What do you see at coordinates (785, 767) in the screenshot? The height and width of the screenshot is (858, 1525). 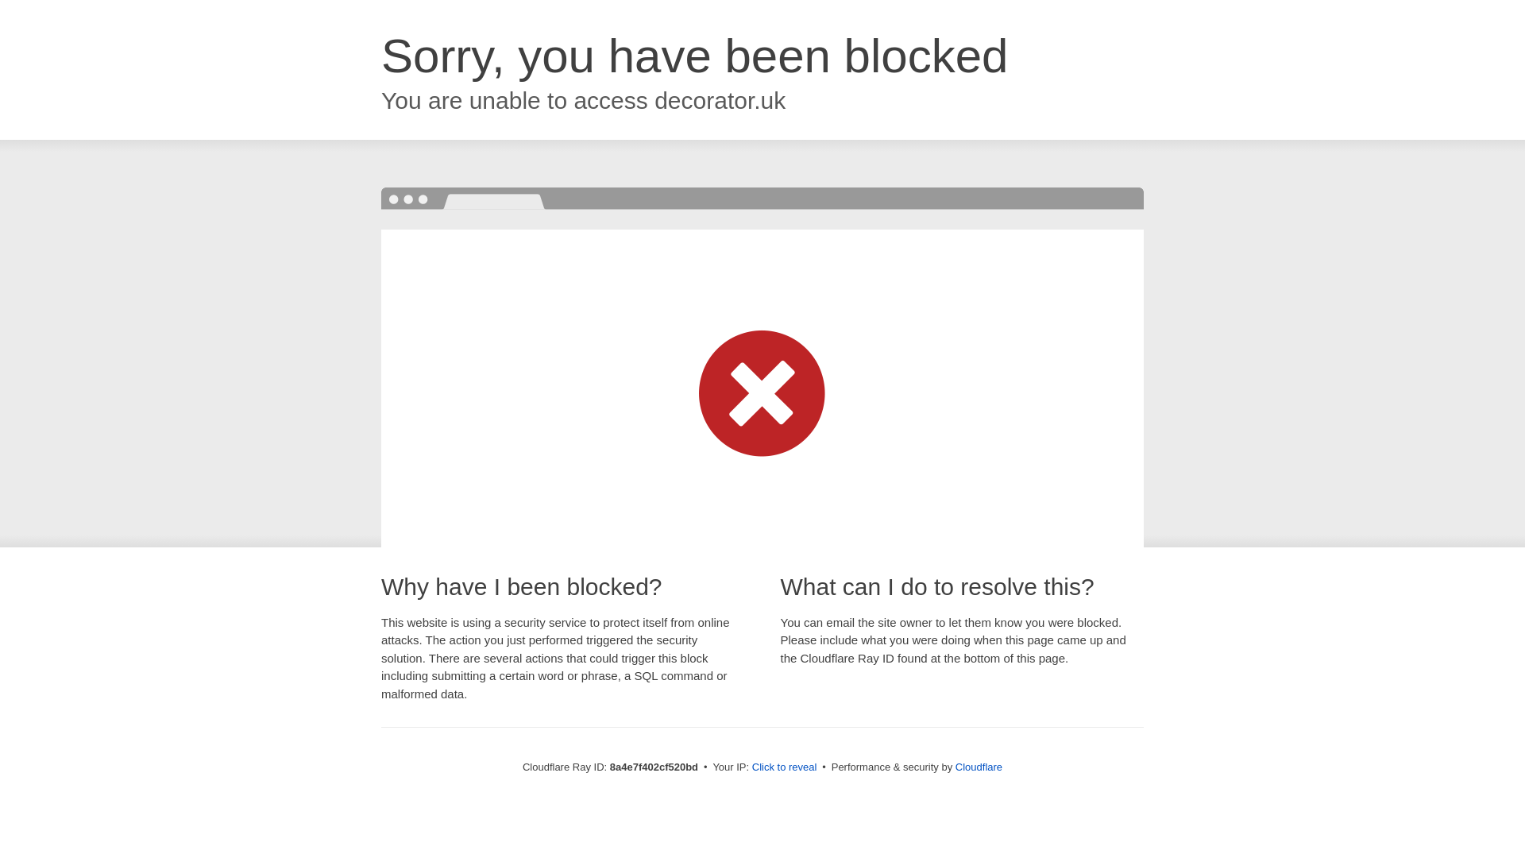 I see `Click to reveal` at bounding box center [785, 767].